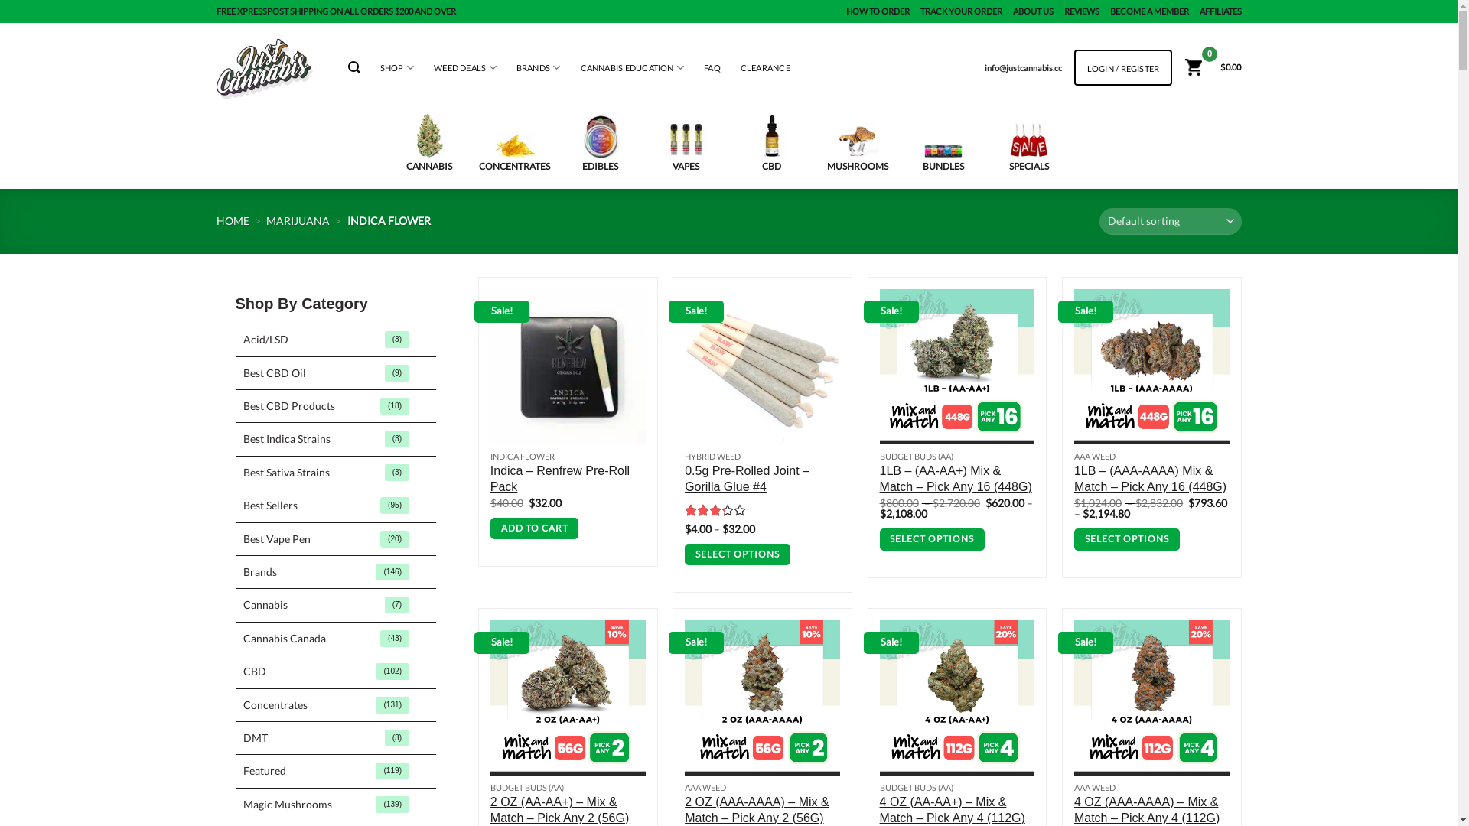  I want to click on CLEARANCE, so click(765, 67).